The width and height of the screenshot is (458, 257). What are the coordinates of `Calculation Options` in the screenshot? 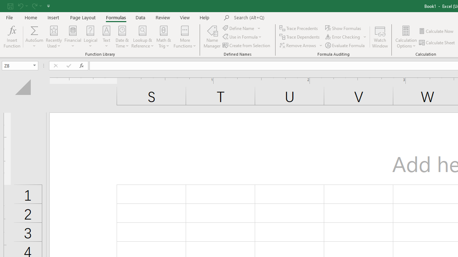 It's located at (406, 36).